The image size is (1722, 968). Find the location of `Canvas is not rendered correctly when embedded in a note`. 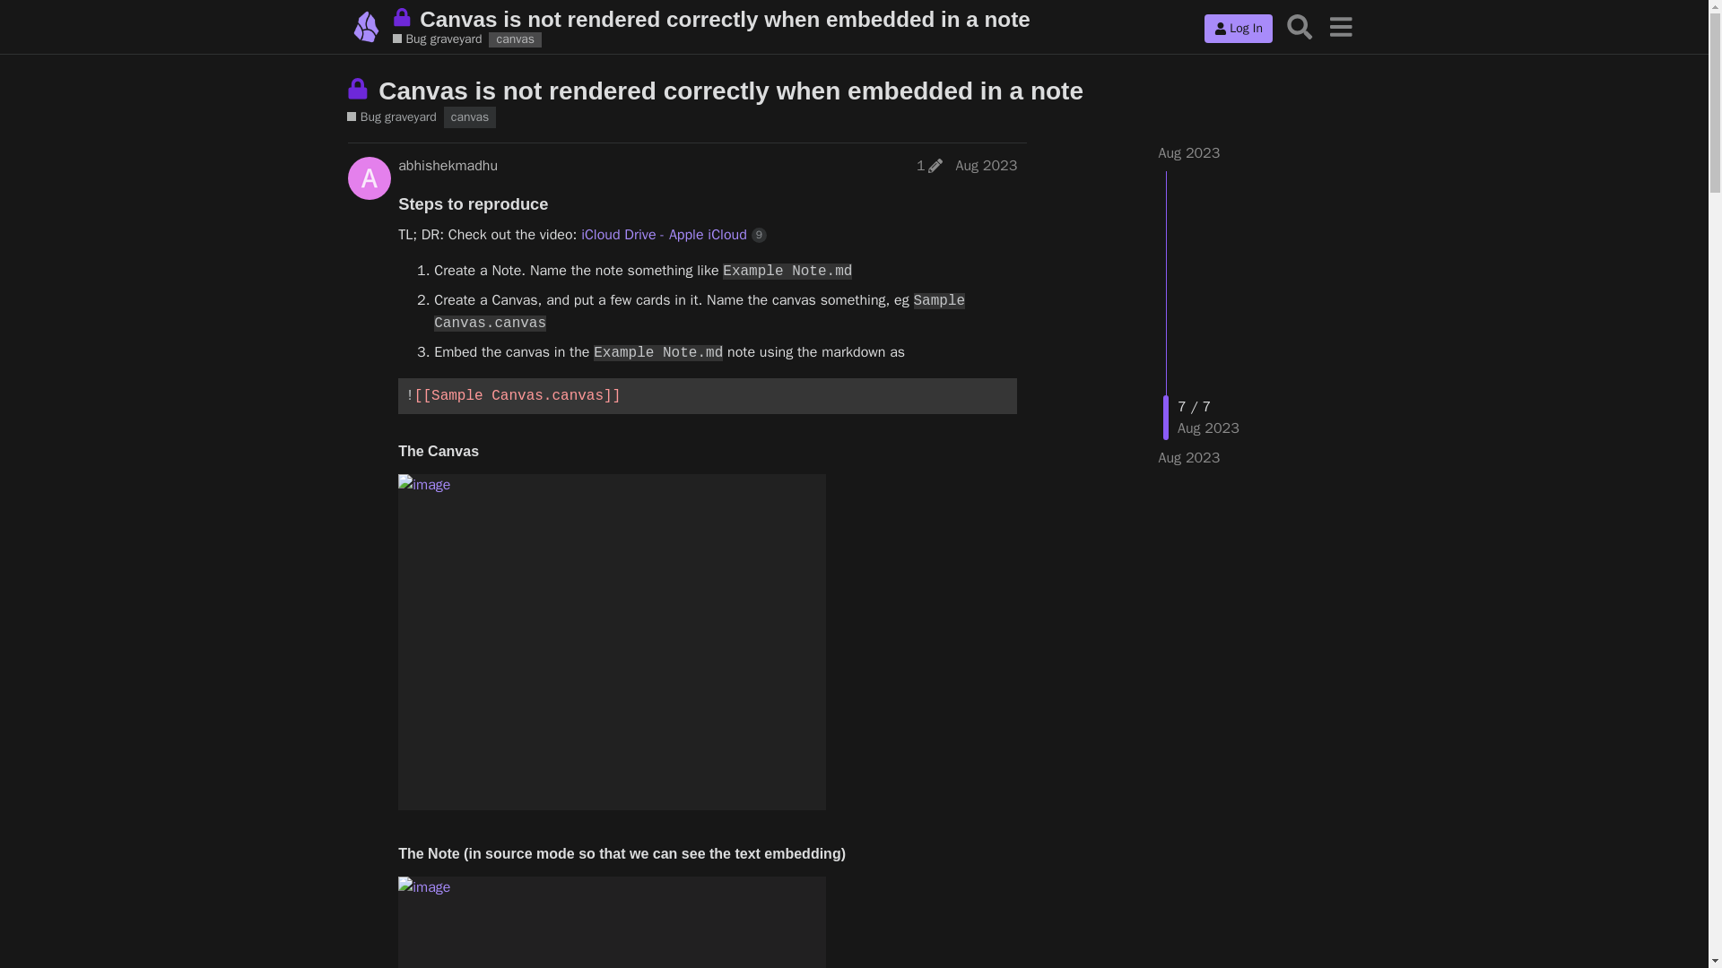

Canvas is not rendered correctly when embedded in a note is located at coordinates (730, 91).